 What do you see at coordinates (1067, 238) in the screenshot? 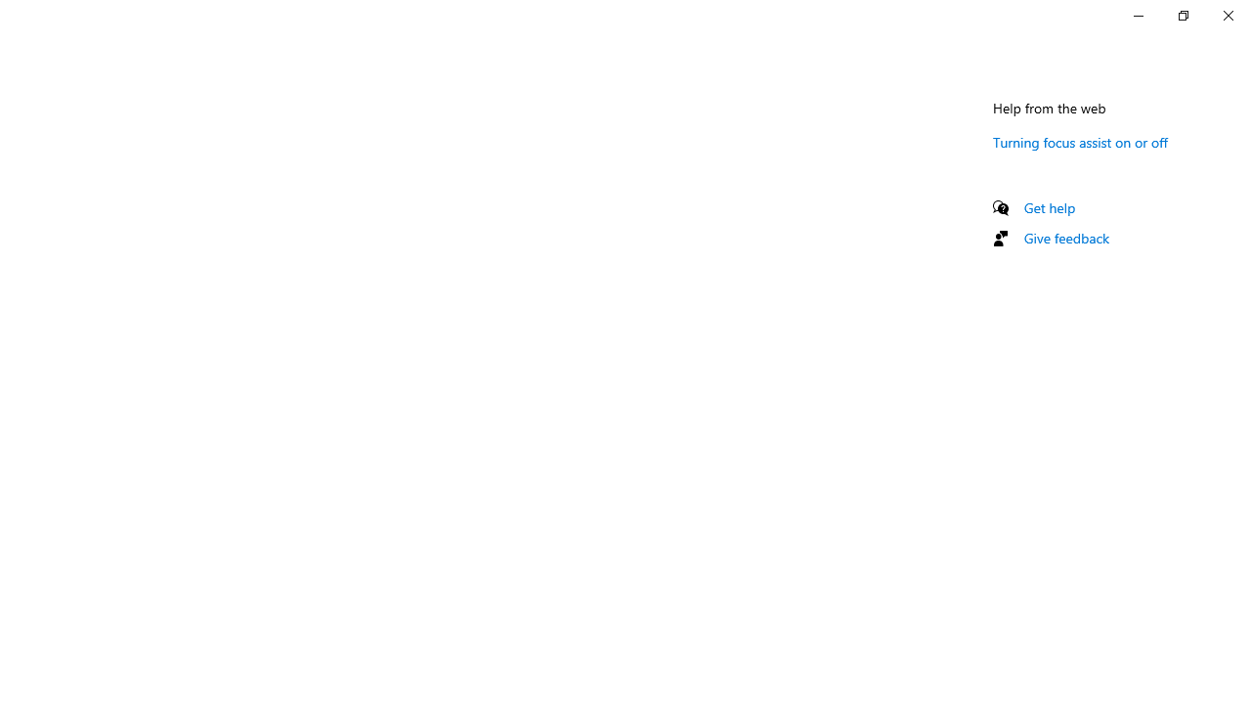
I see `Give feedback` at bounding box center [1067, 238].